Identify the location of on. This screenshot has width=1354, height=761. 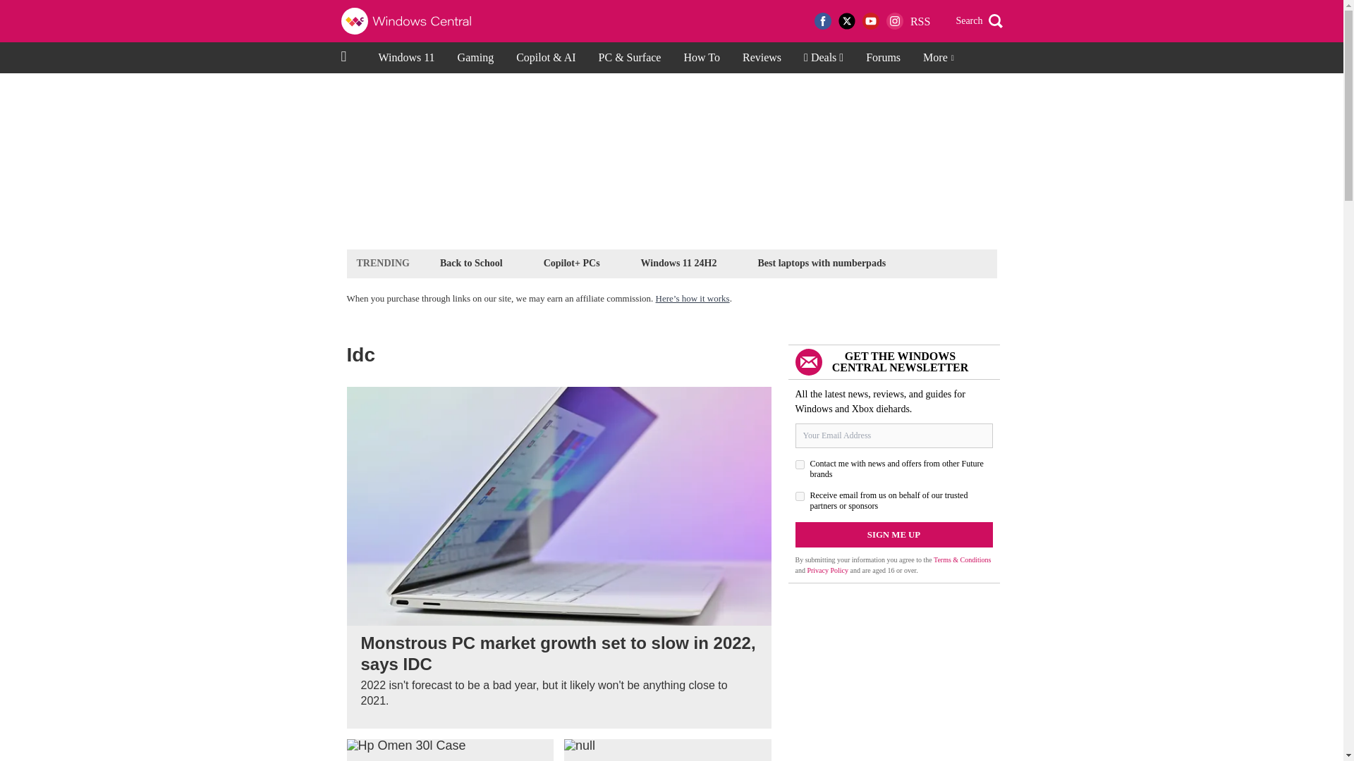
(800, 465).